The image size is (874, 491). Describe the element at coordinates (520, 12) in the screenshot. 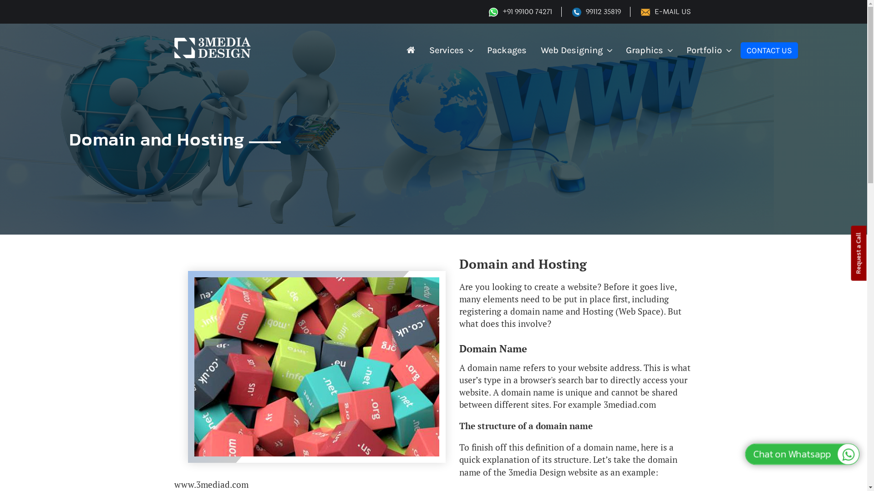

I see `+91 99100 74271` at that location.